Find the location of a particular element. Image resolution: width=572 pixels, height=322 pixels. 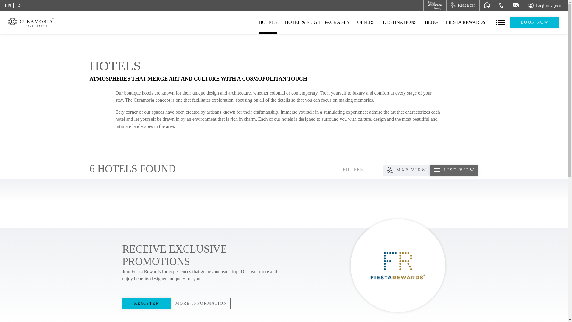

FIESTA REWARDS is located at coordinates (465, 22).